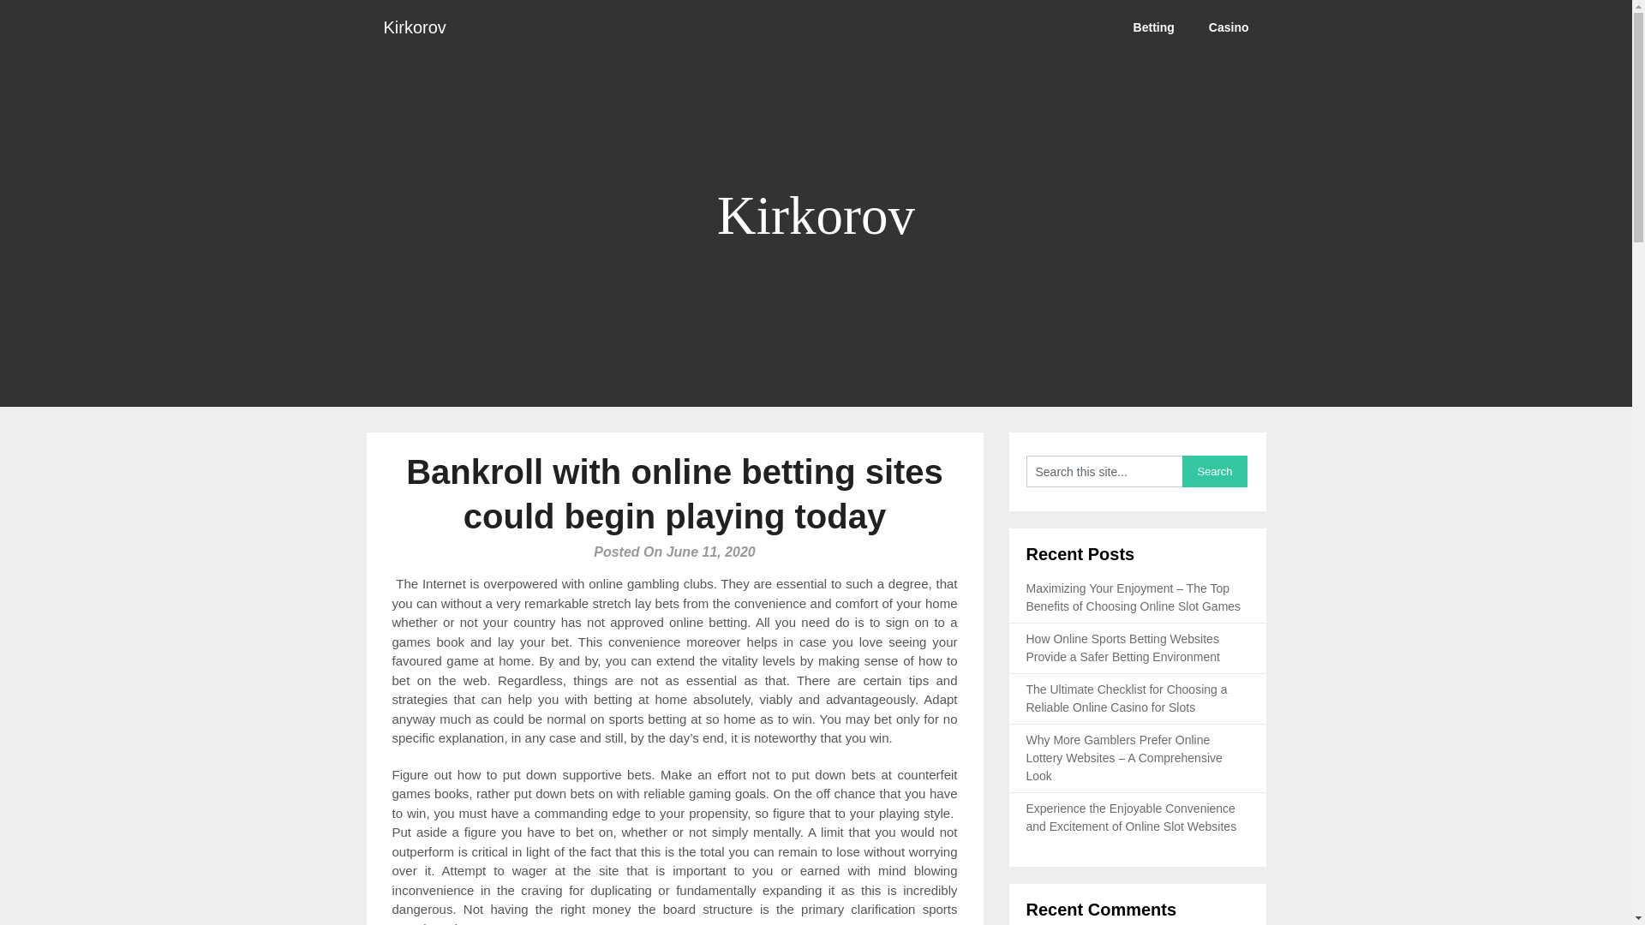 The height and width of the screenshot is (925, 1645). What do you see at coordinates (1153, 27) in the screenshot?
I see `Betting` at bounding box center [1153, 27].